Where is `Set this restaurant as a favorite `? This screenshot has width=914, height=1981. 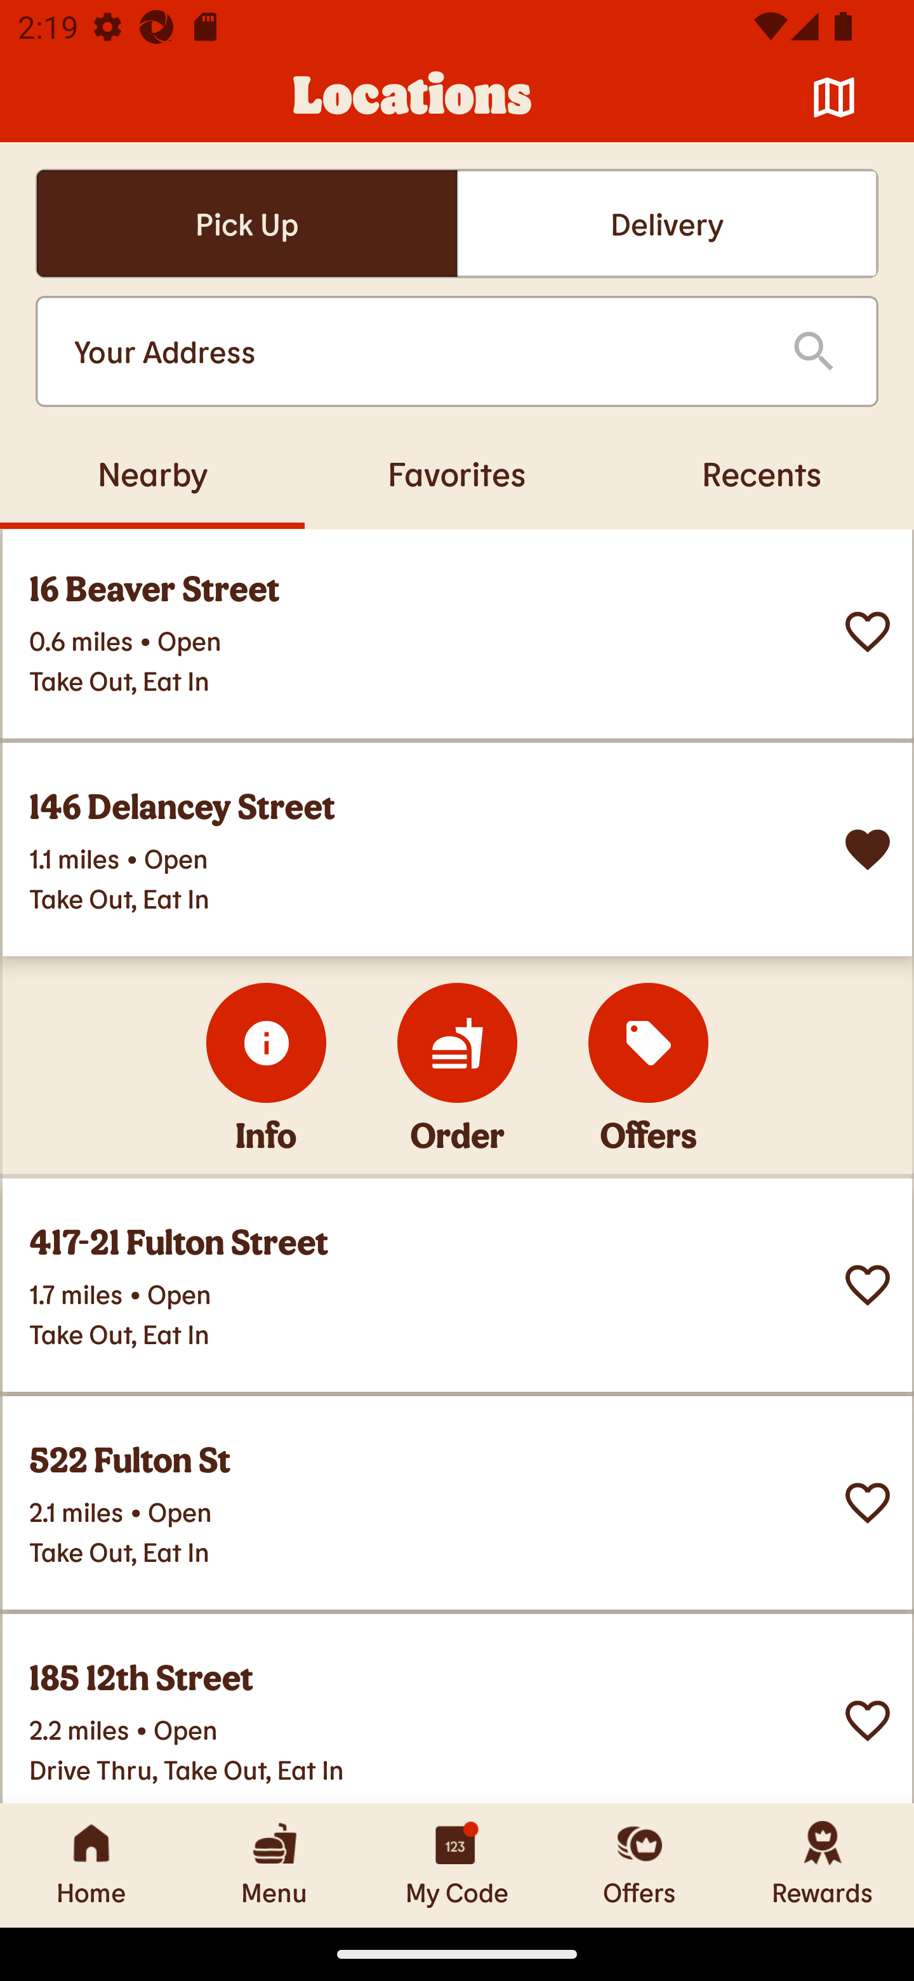 Set this restaurant as a favorite  is located at coordinates (868, 1720).